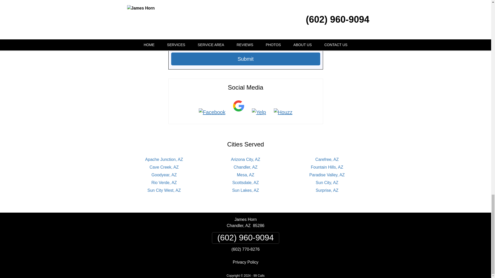  Describe the element at coordinates (245, 159) in the screenshot. I see `Arizona City, AZ` at that location.